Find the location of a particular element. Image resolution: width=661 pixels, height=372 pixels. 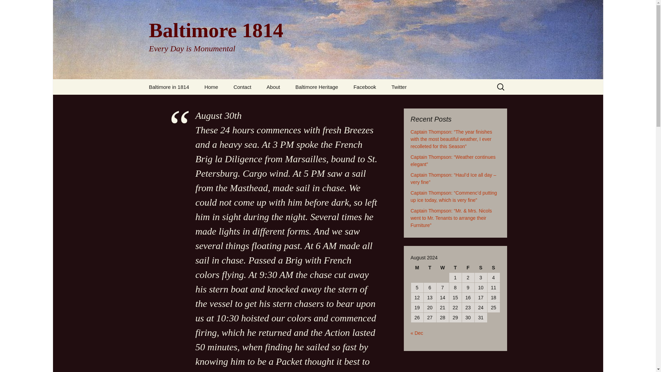

Contact is located at coordinates (242, 87).